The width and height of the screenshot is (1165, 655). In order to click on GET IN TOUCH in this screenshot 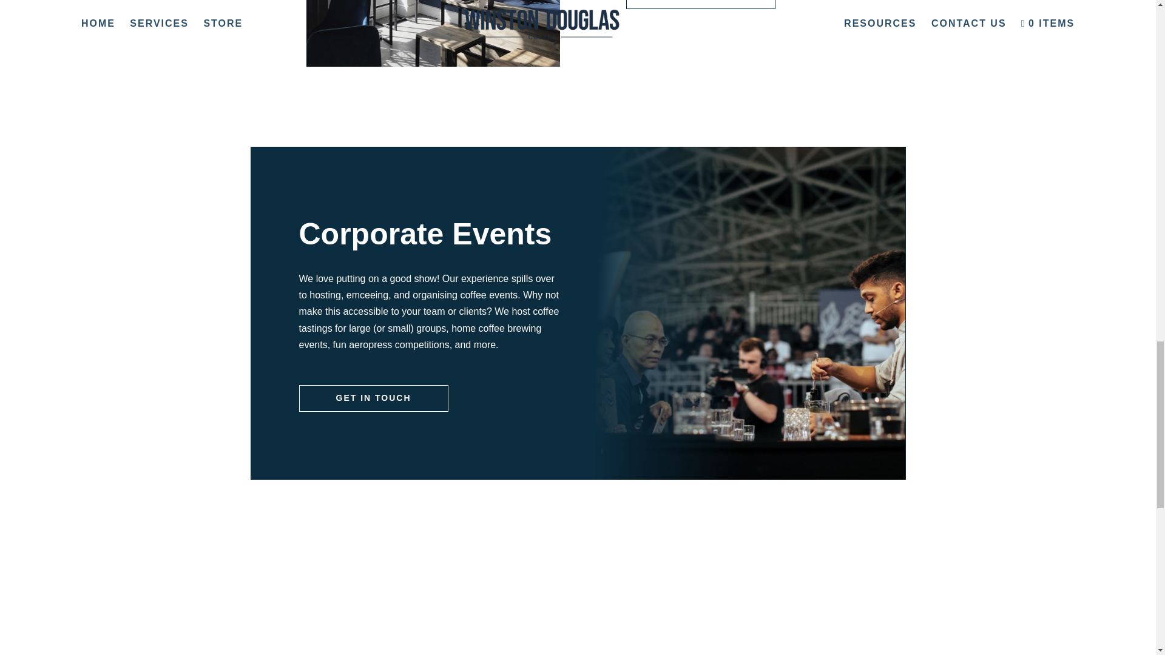, I will do `click(701, 5)`.